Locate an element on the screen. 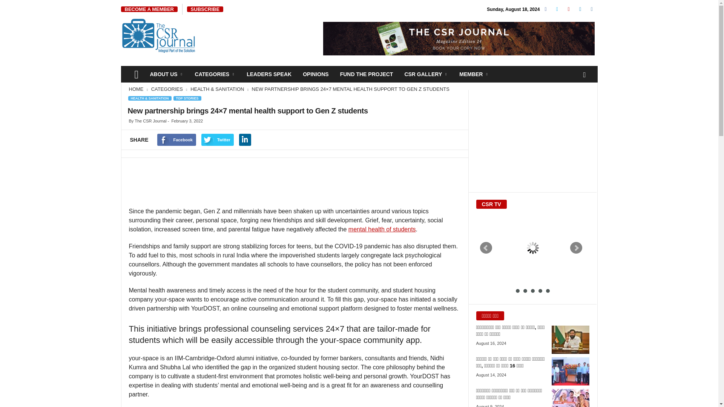  Advertisement is located at coordinates (295, 185).